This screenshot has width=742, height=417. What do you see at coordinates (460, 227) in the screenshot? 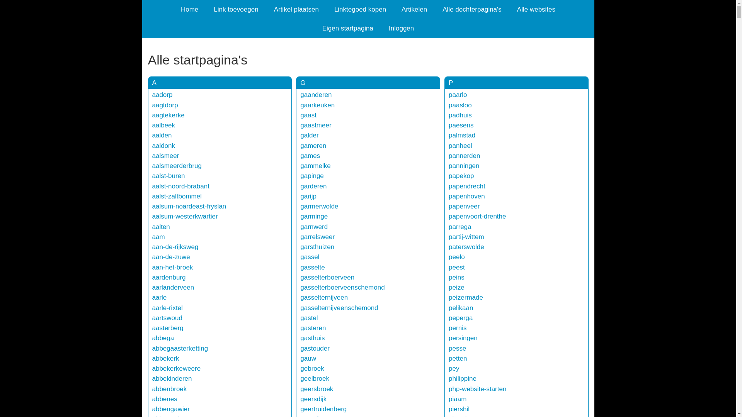
I see `parrega` at bounding box center [460, 227].